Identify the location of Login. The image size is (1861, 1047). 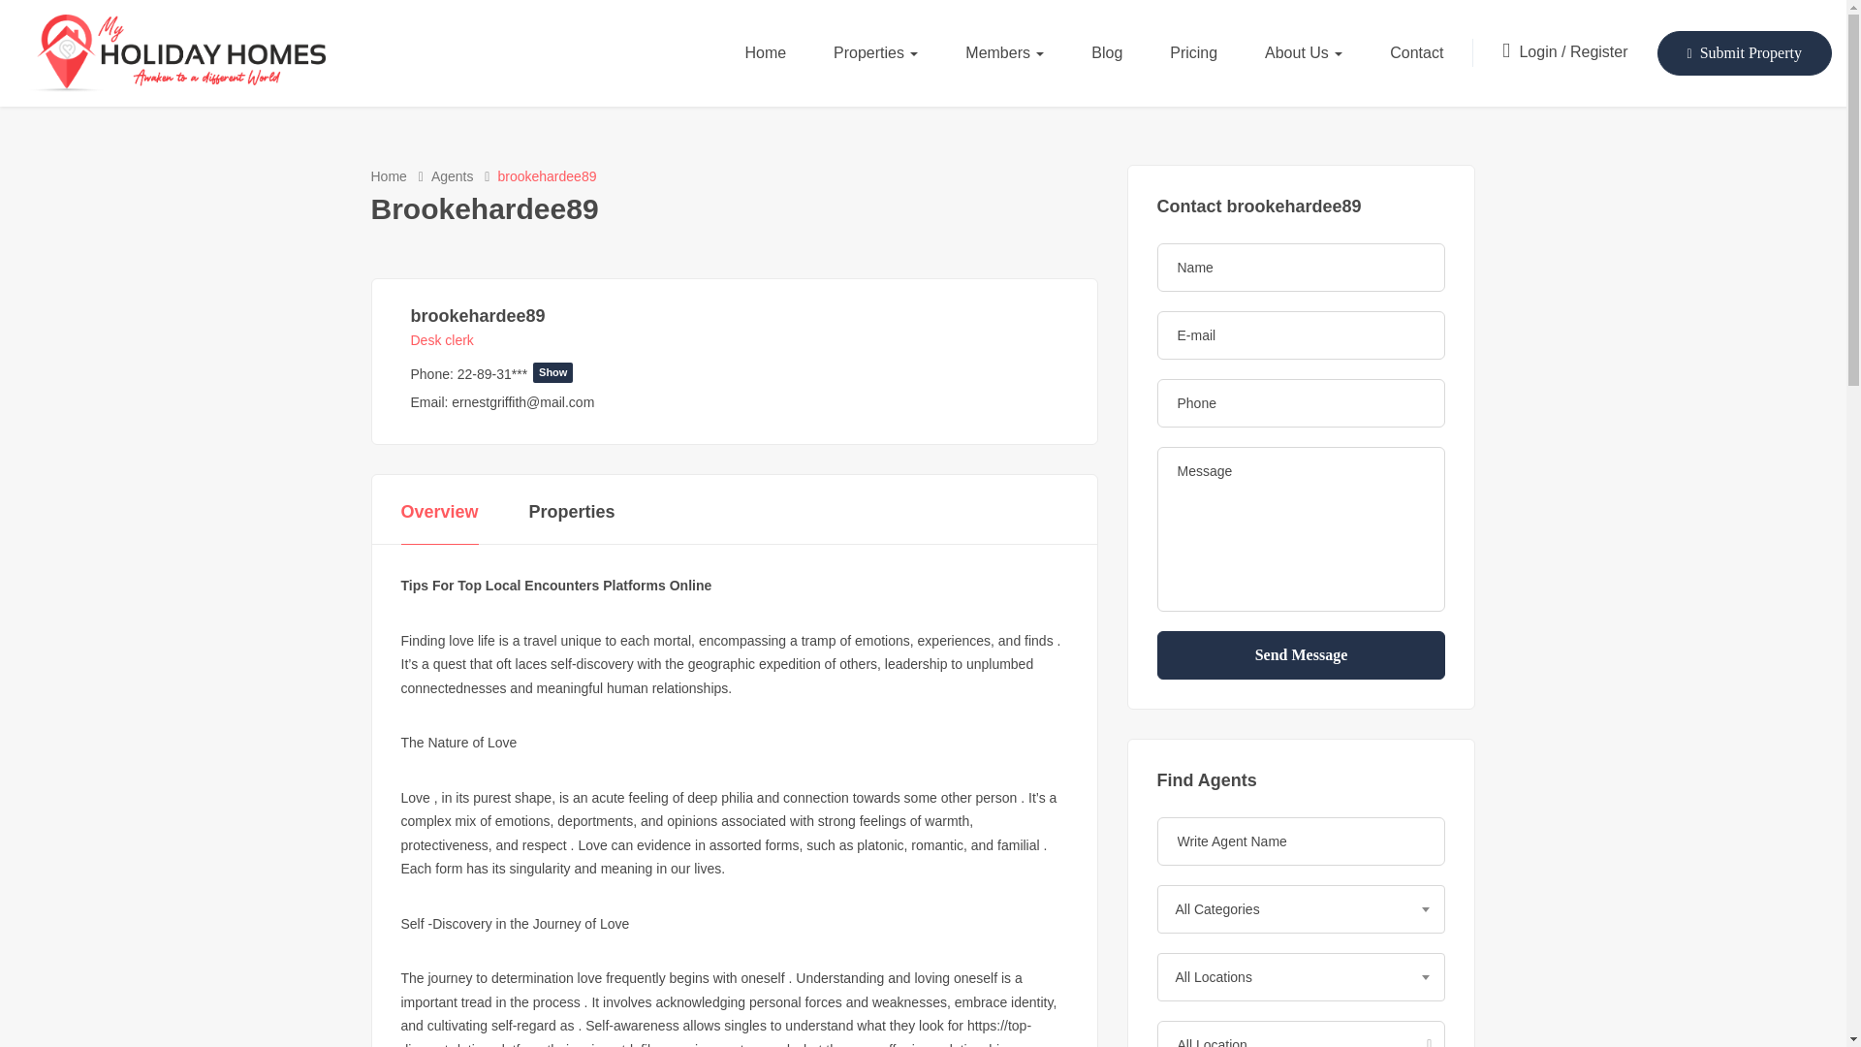
(1539, 51).